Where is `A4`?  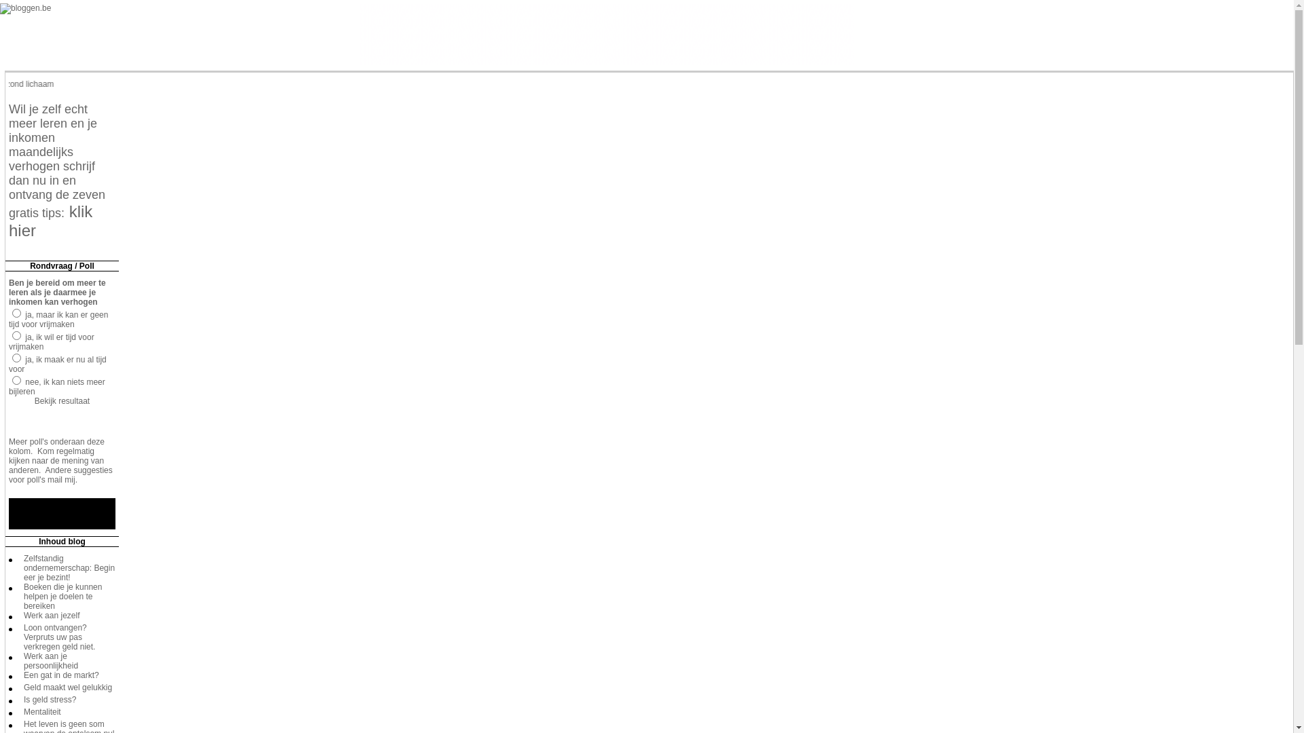
A4 is located at coordinates (16, 380).